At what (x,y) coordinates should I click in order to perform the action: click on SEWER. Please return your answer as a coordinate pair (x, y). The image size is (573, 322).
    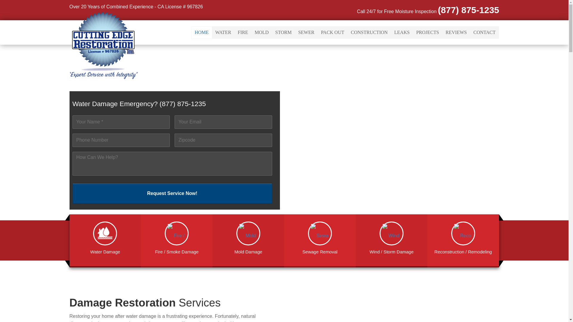
    Looking at the image, I should click on (306, 32).